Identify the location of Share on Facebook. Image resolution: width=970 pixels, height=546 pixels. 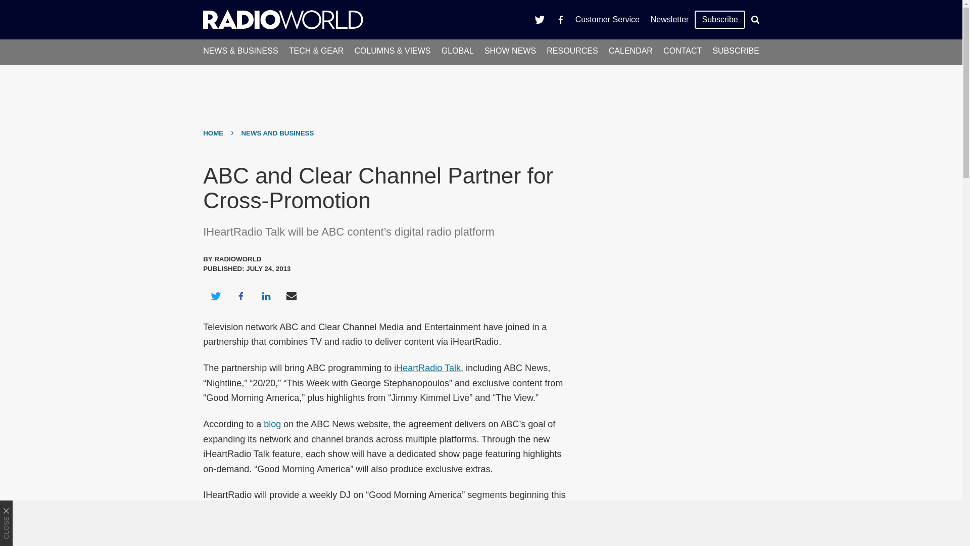
(240, 296).